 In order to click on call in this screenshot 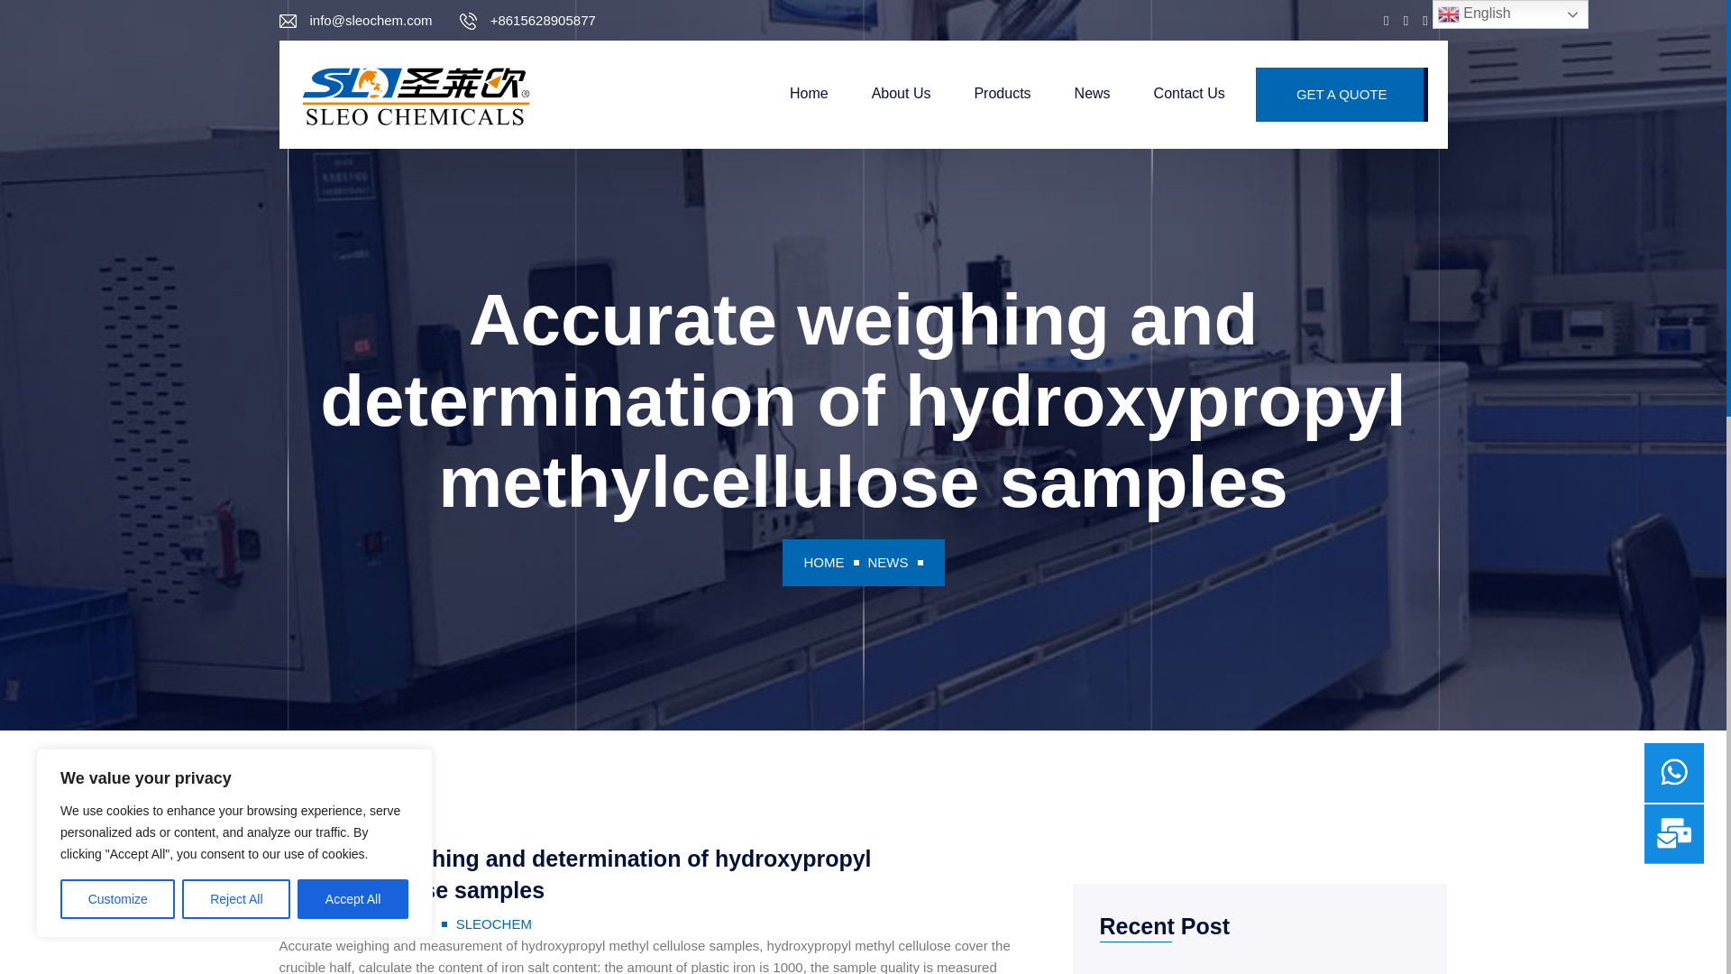, I will do `click(543, 19)`.